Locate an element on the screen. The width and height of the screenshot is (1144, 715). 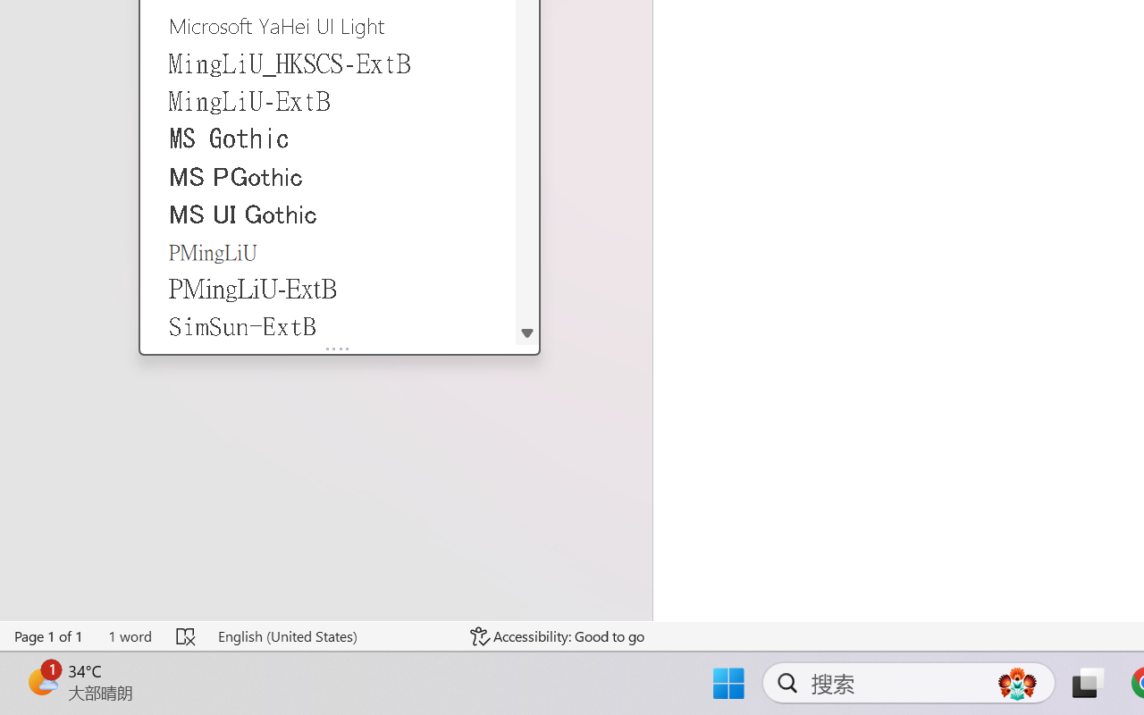
Spelling and Grammar Check Errors is located at coordinates (186, 636).